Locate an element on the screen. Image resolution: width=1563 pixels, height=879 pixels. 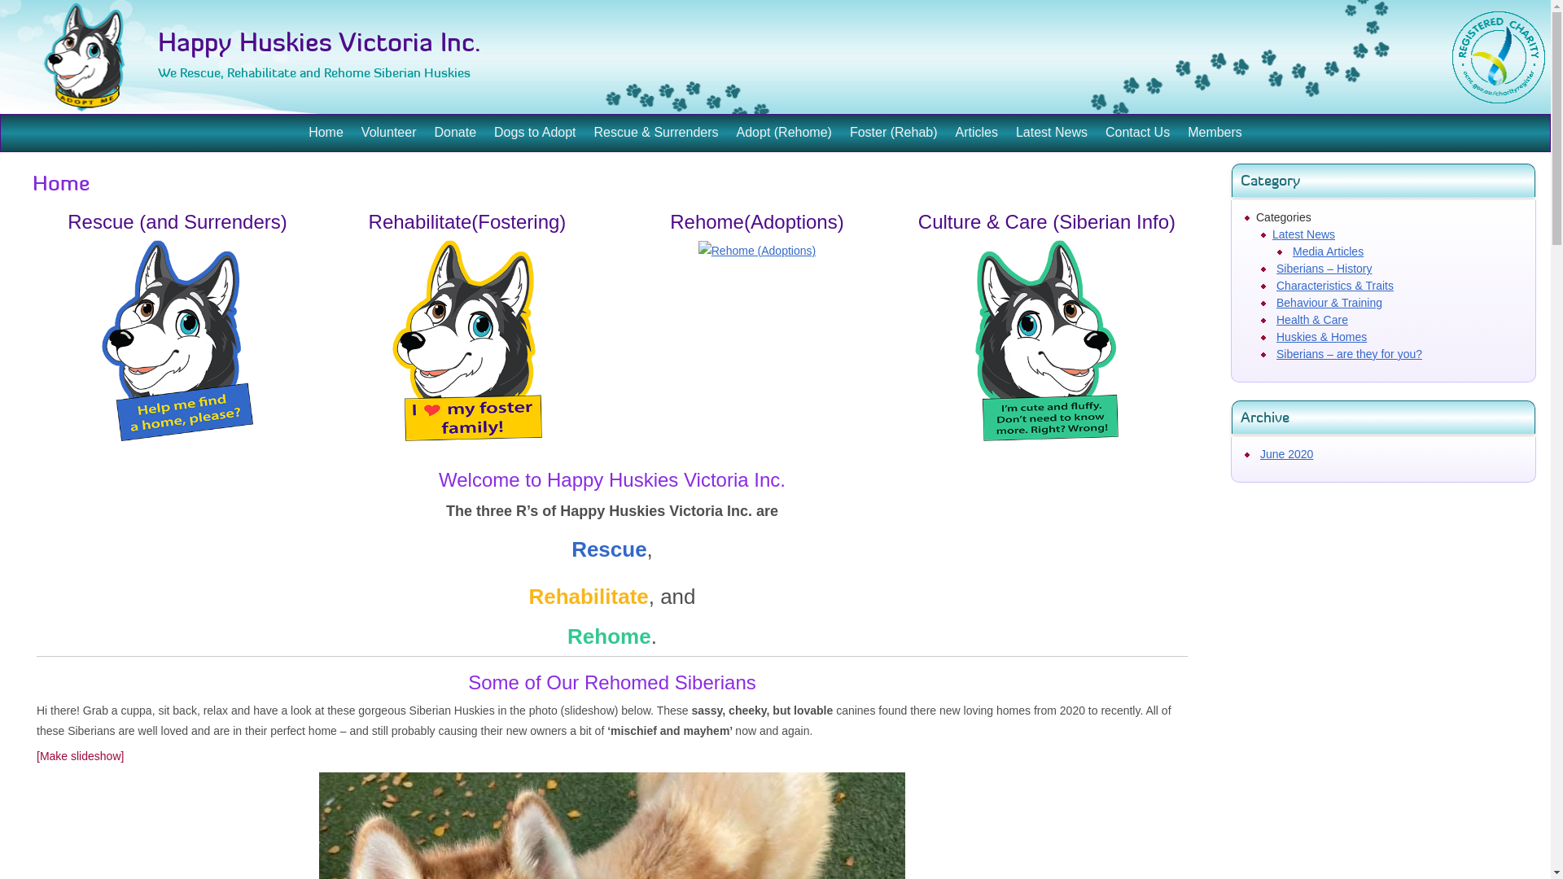
Rescue & Surrenders is located at coordinates (656, 133).